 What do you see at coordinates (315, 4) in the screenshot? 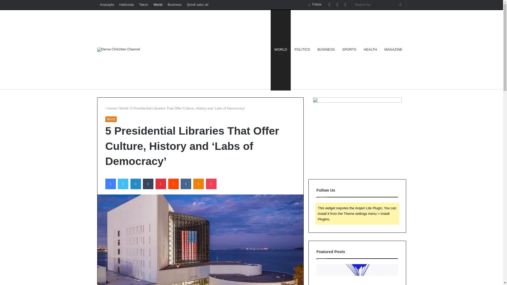
I see `Follow` at bounding box center [315, 4].